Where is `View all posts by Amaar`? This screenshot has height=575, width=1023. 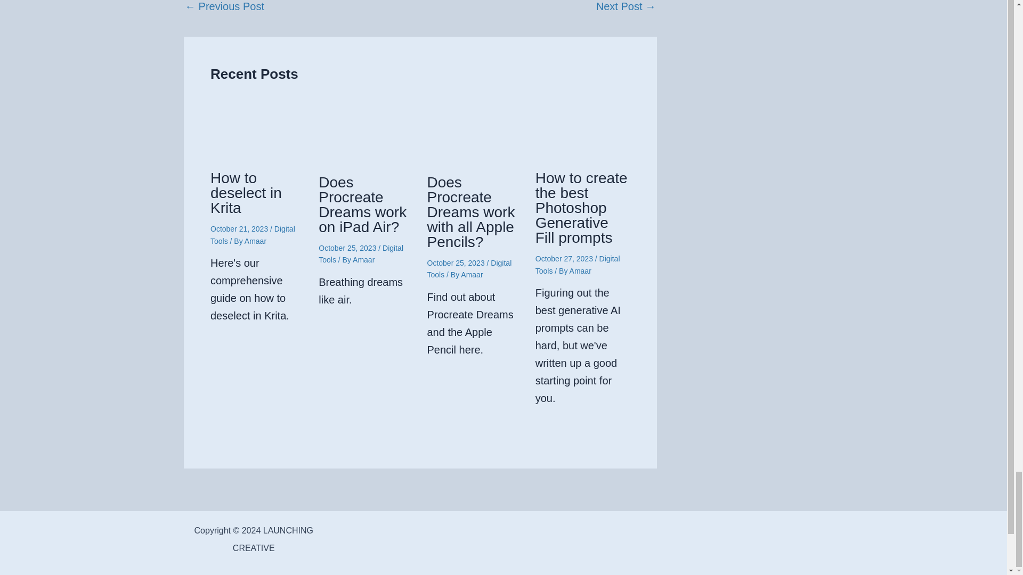 View all posts by Amaar is located at coordinates (580, 271).